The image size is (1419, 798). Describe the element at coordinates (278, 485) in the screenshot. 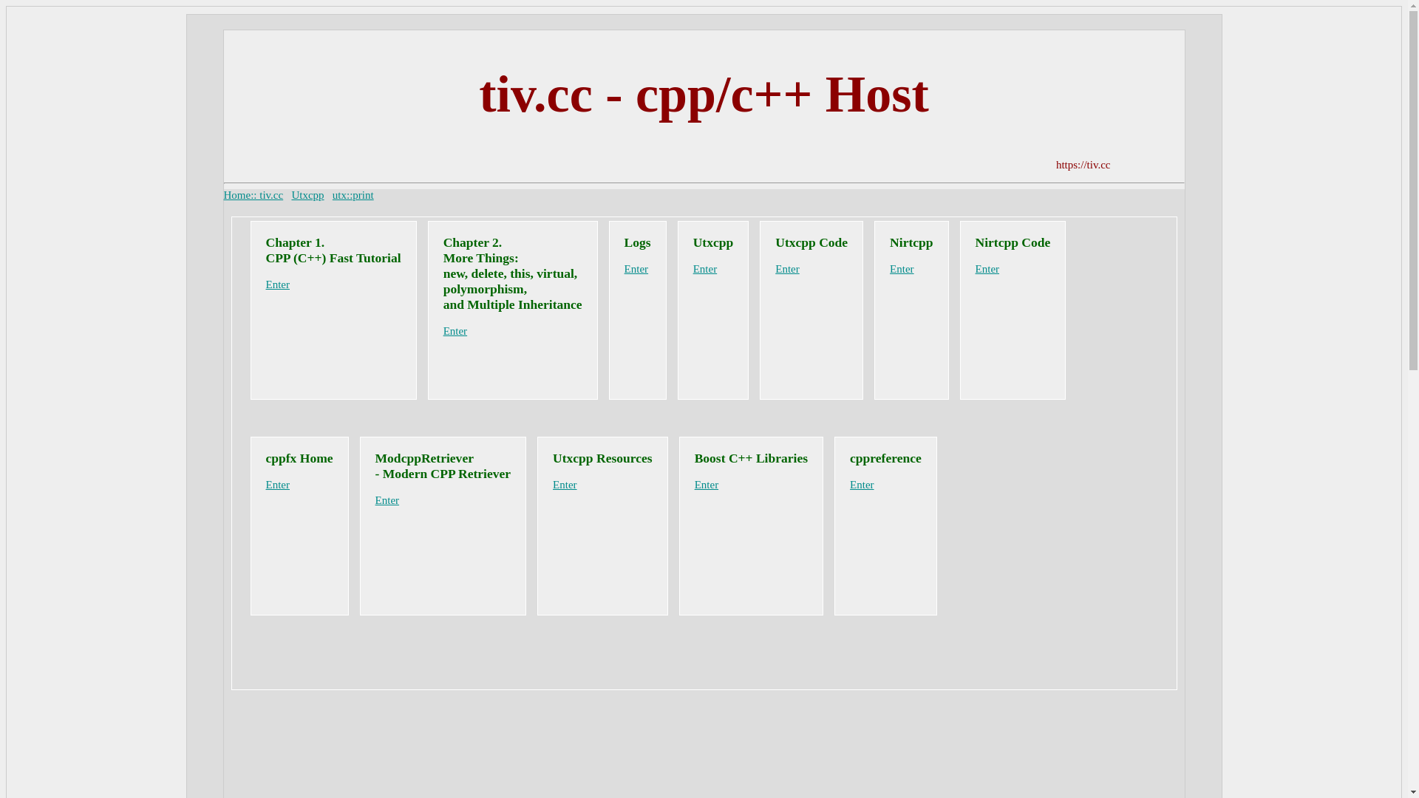

I see `Enter` at that location.